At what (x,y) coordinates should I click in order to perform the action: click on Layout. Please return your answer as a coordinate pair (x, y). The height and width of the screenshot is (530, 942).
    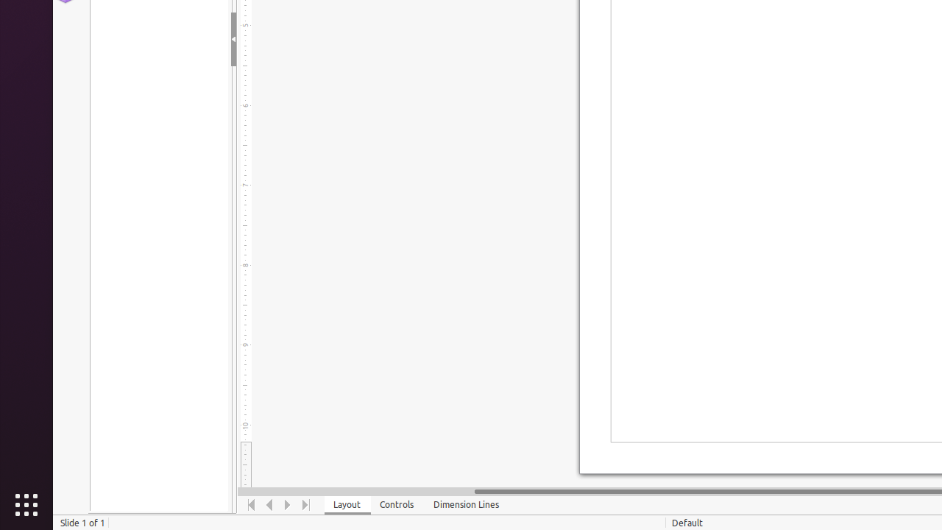
    Looking at the image, I should click on (347, 505).